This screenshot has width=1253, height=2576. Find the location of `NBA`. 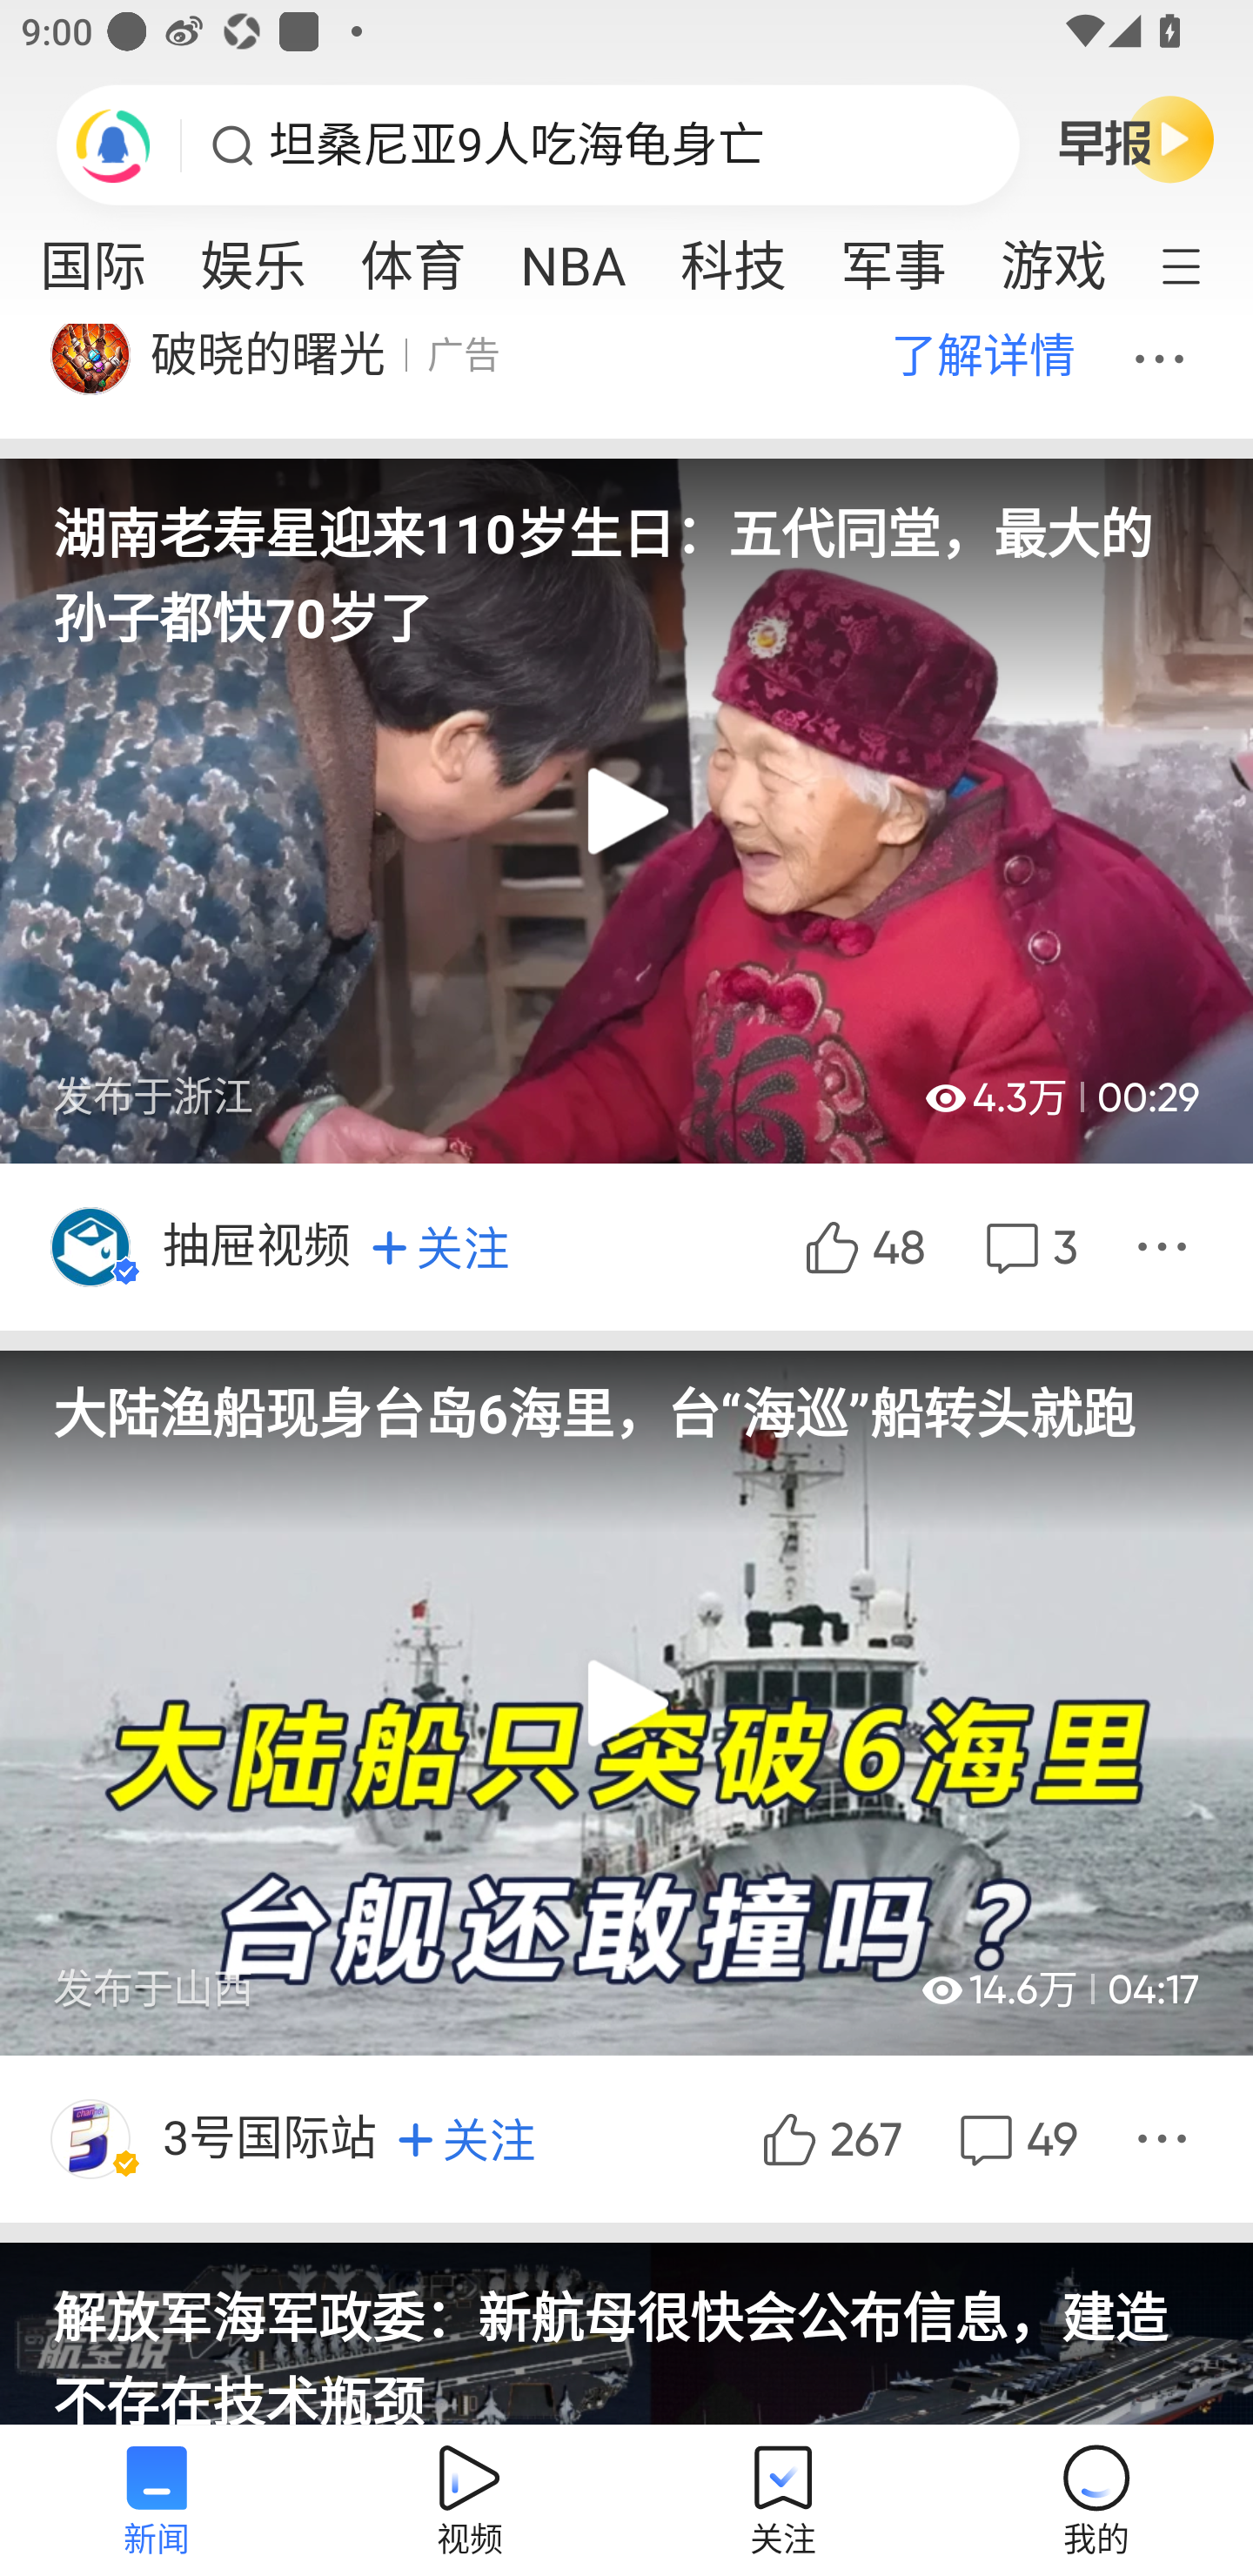

NBA is located at coordinates (573, 256).